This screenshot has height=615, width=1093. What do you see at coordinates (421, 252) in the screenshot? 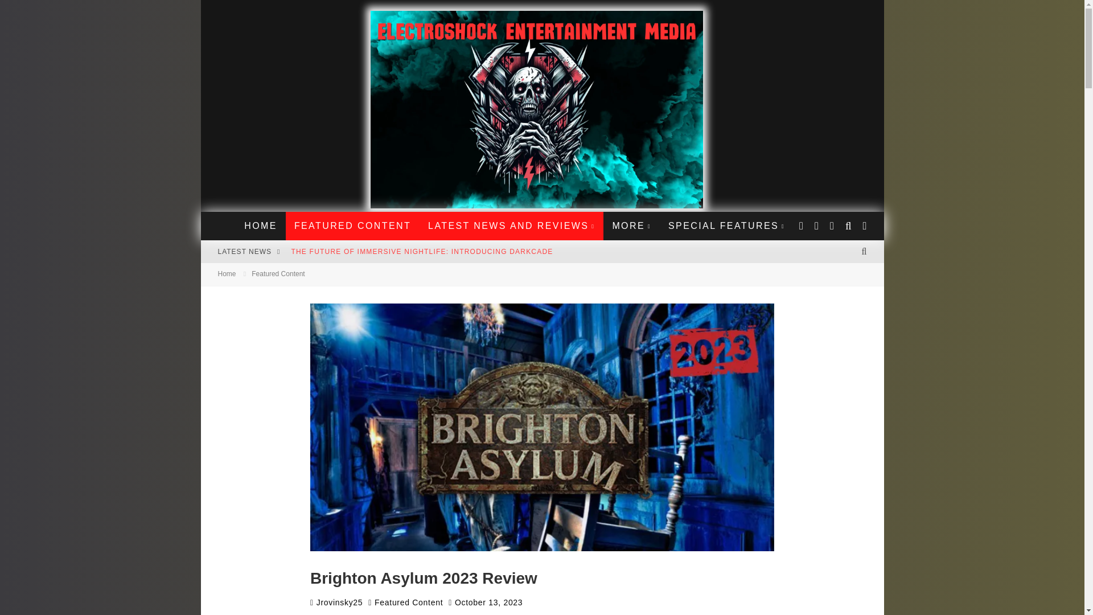
I see `The Future of Immersive Nightlife: Introducing Darkcade` at bounding box center [421, 252].